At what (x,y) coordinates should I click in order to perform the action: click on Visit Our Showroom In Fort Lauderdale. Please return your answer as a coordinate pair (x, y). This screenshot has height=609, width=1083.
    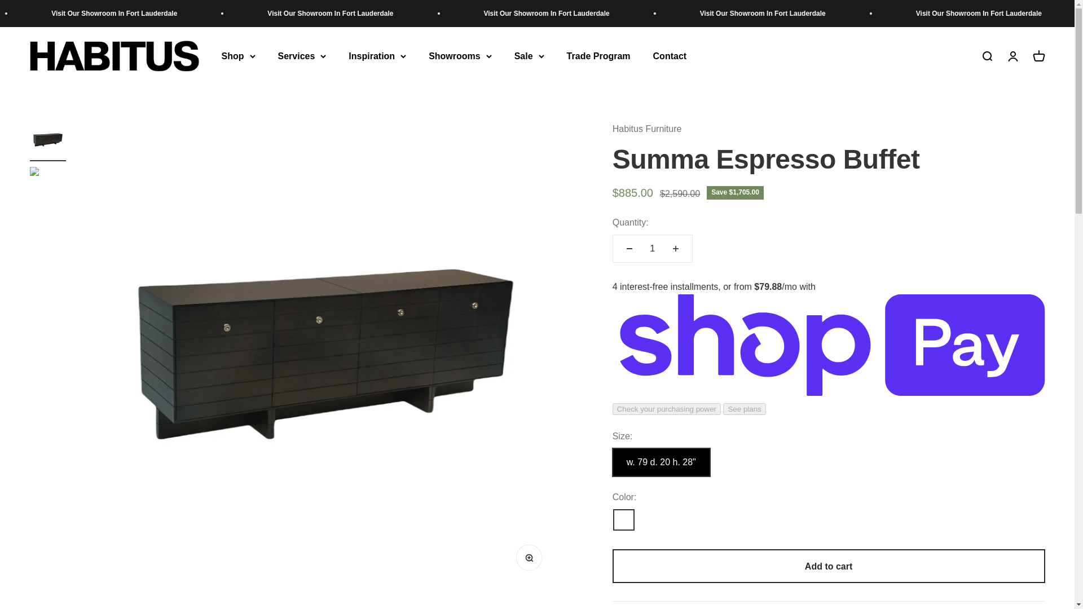
    Looking at the image, I should click on (805, 14).